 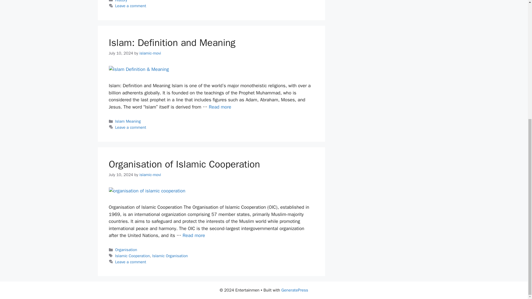 What do you see at coordinates (131, 127) in the screenshot?
I see `Leave a comment` at bounding box center [131, 127].